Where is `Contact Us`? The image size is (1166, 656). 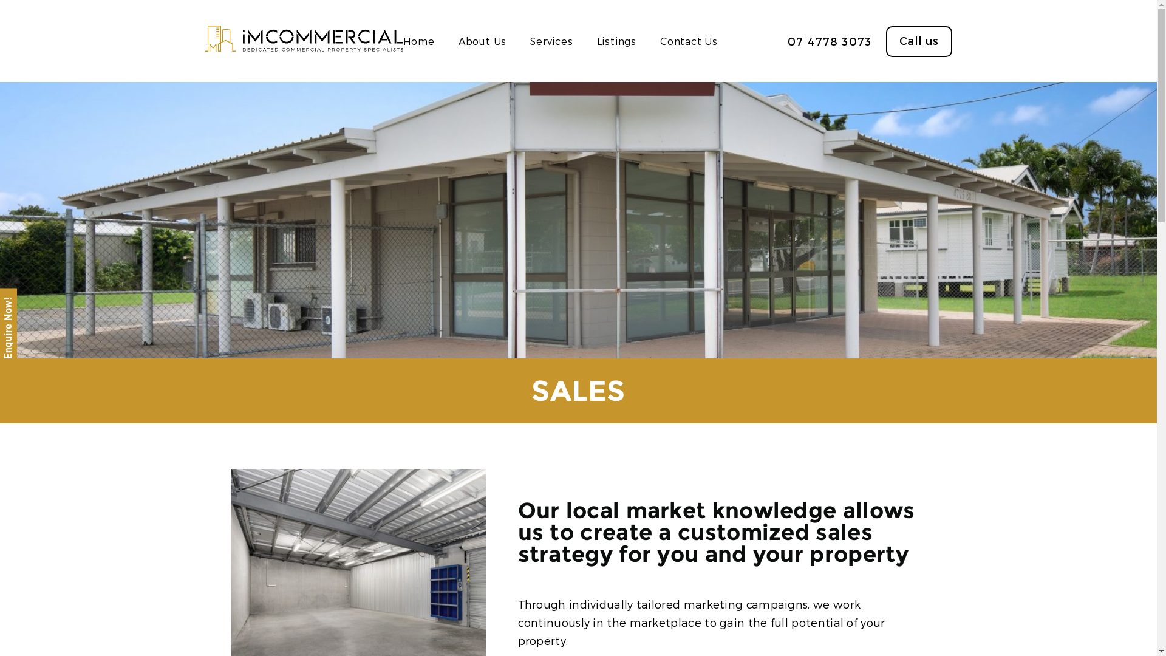
Contact Us is located at coordinates (689, 41).